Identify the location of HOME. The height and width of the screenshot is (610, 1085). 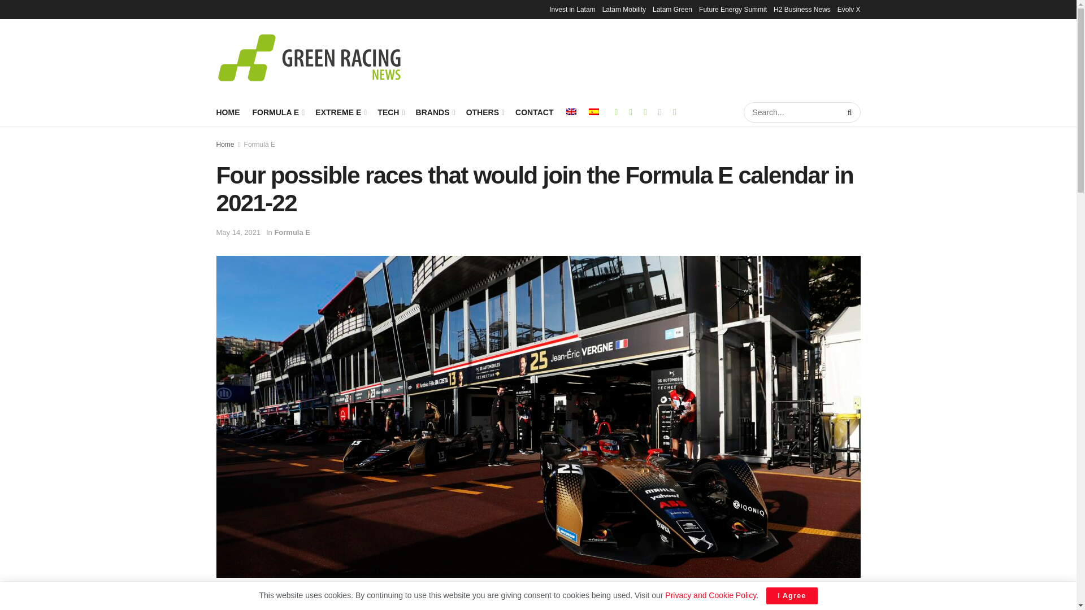
(228, 112).